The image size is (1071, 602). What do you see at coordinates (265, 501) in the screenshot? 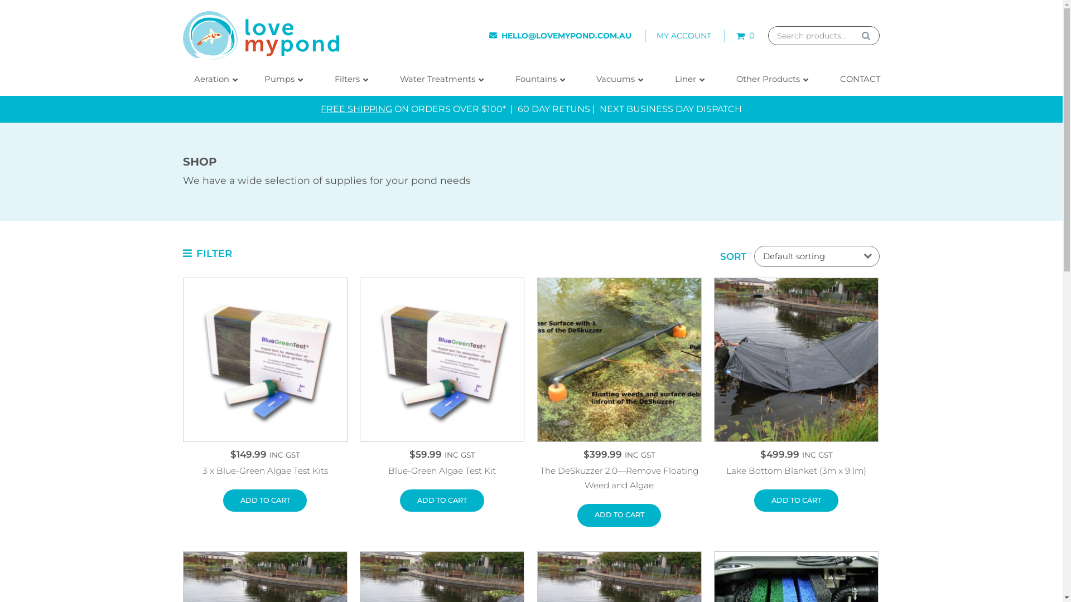
I see `ADD TO CART` at bounding box center [265, 501].